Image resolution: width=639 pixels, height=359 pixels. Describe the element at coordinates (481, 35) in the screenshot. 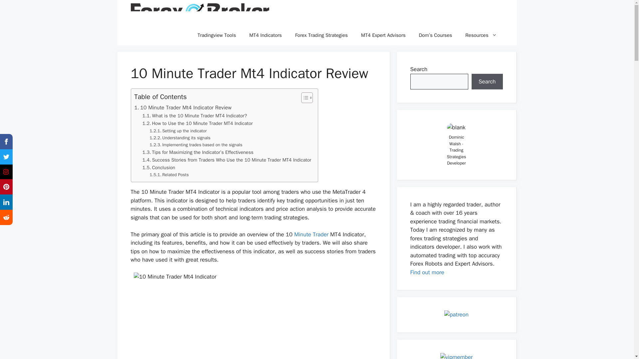

I see `Resources` at that location.